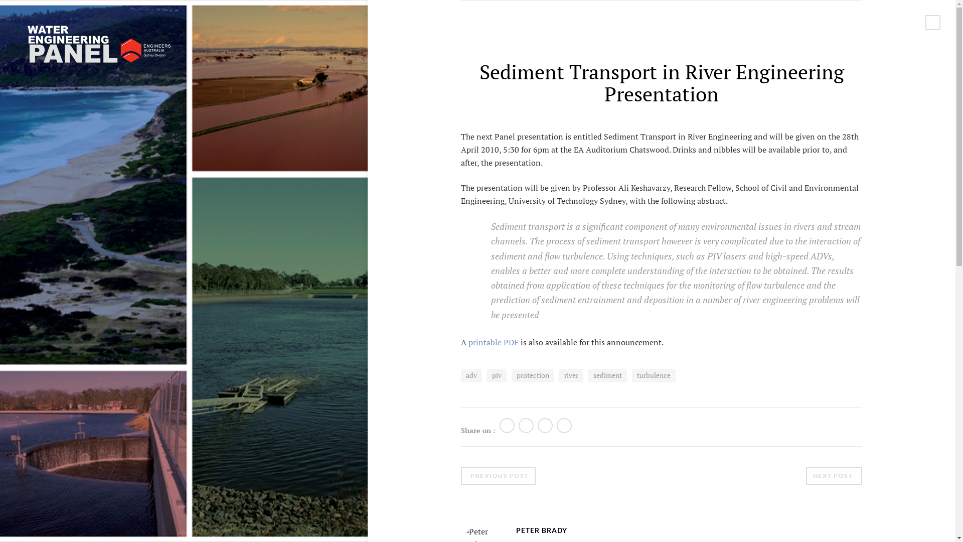  What do you see at coordinates (829, 447) in the screenshot?
I see `coastal` at bounding box center [829, 447].